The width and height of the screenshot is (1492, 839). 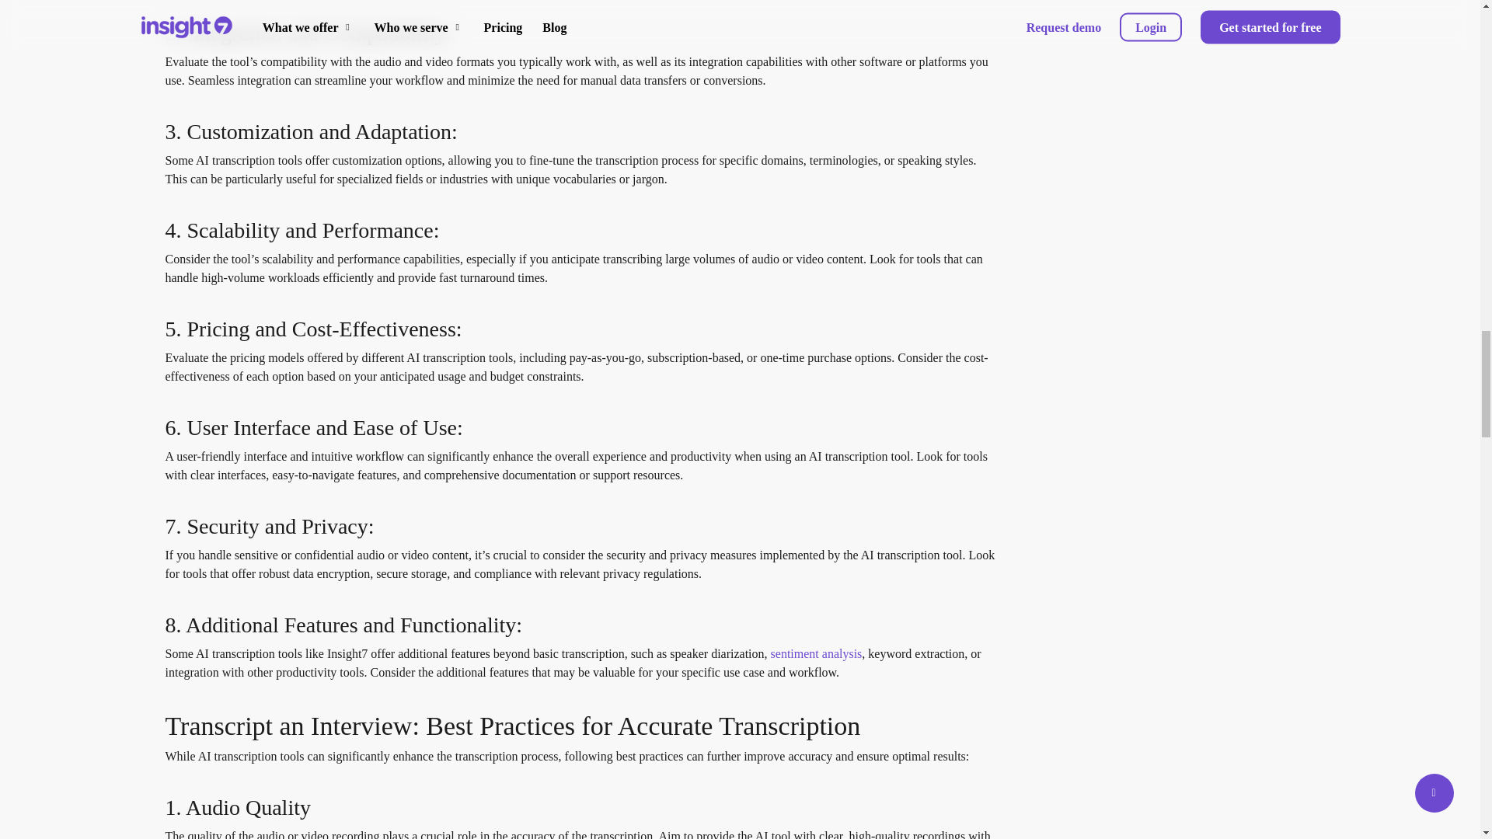 I want to click on sentiment analysis, so click(x=816, y=653).